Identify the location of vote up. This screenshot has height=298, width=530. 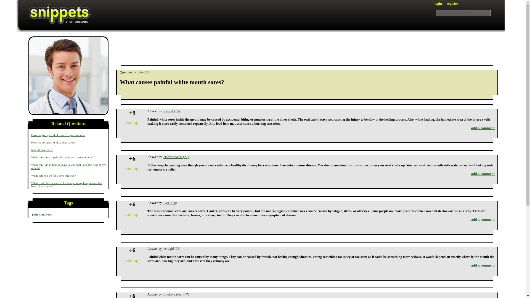
(131, 215).